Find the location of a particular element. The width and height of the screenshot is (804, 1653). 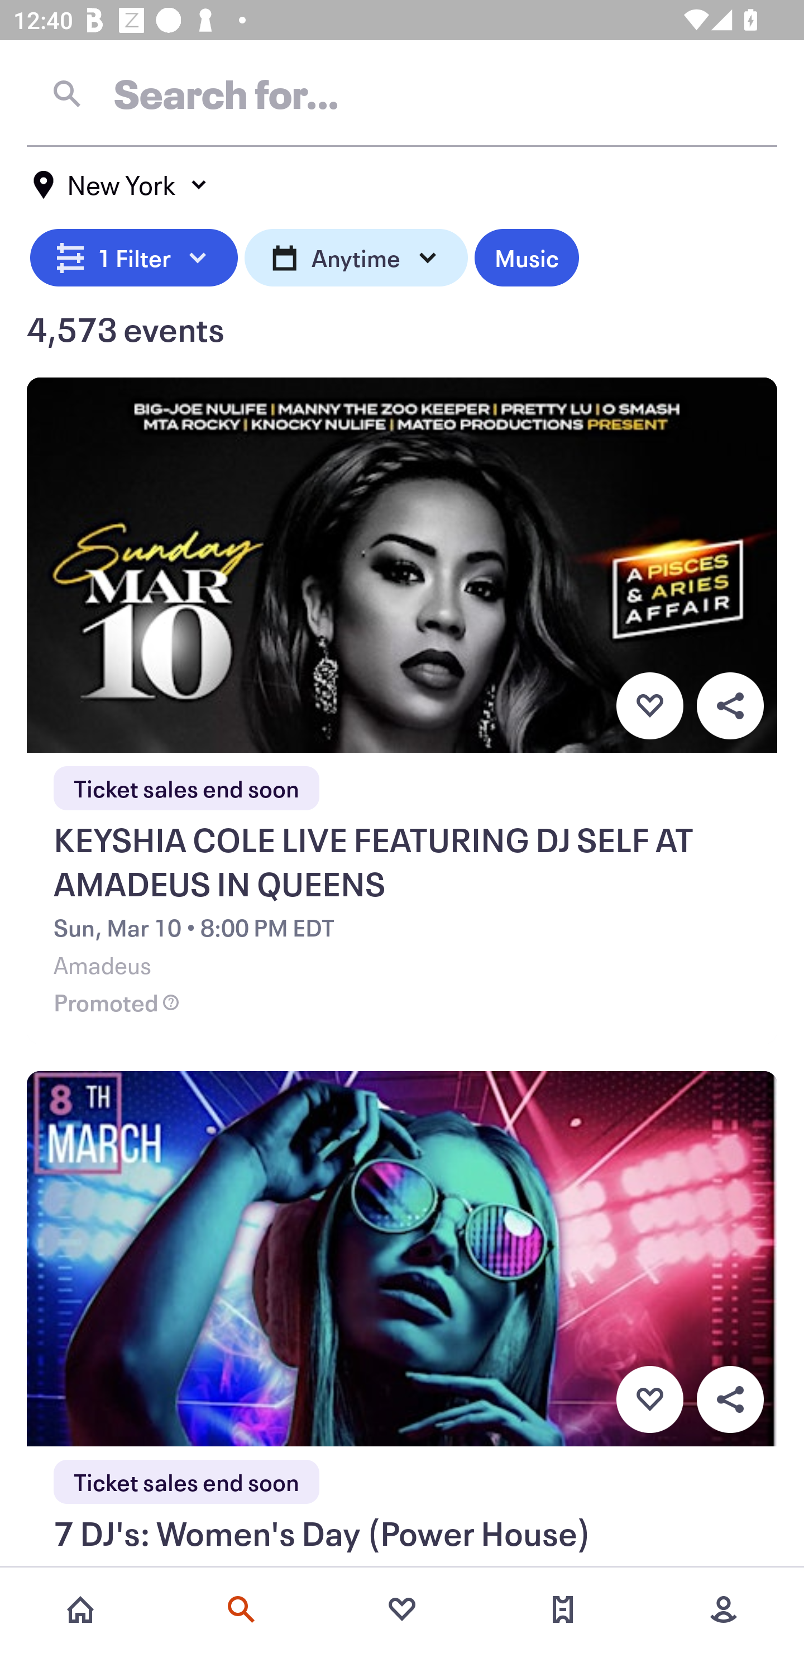

Search events is located at coordinates (241, 1609).